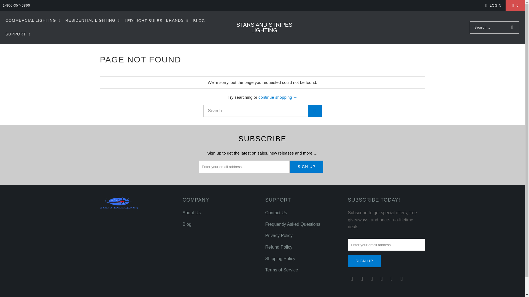  What do you see at coordinates (372, 279) in the screenshot?
I see `Stars and Stripes Lighting on Instagram` at bounding box center [372, 279].